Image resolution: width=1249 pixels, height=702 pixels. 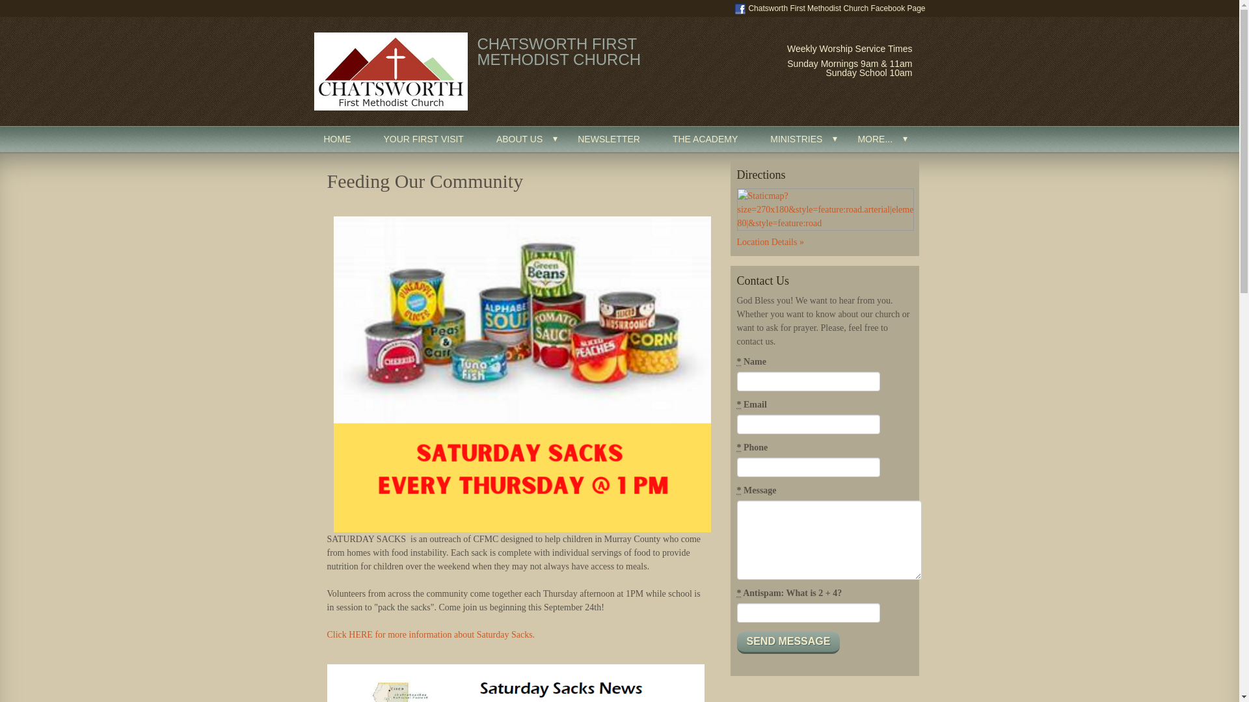 What do you see at coordinates (390, 71) in the screenshot?
I see `Logo` at bounding box center [390, 71].